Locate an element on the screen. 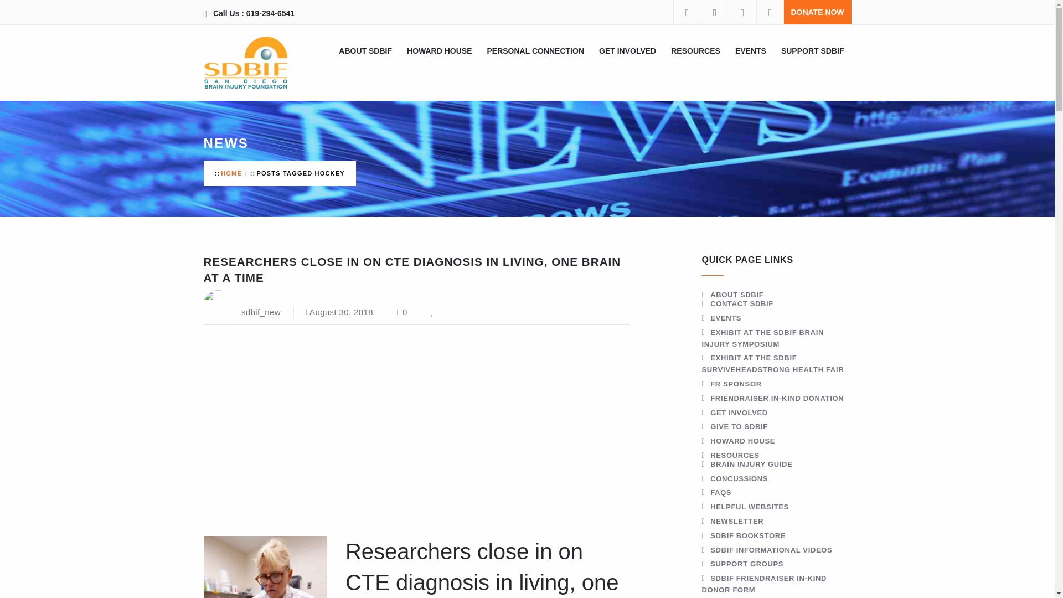 The height and width of the screenshot is (598, 1063). HOWARD HOUSE is located at coordinates (440, 50).